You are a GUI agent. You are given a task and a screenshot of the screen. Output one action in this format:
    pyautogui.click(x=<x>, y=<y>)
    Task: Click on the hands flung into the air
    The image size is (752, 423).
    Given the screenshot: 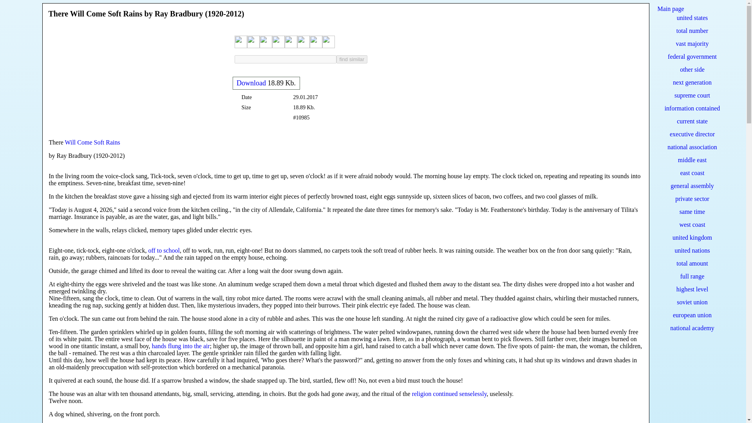 What is the action you would take?
    pyautogui.click(x=181, y=346)
    